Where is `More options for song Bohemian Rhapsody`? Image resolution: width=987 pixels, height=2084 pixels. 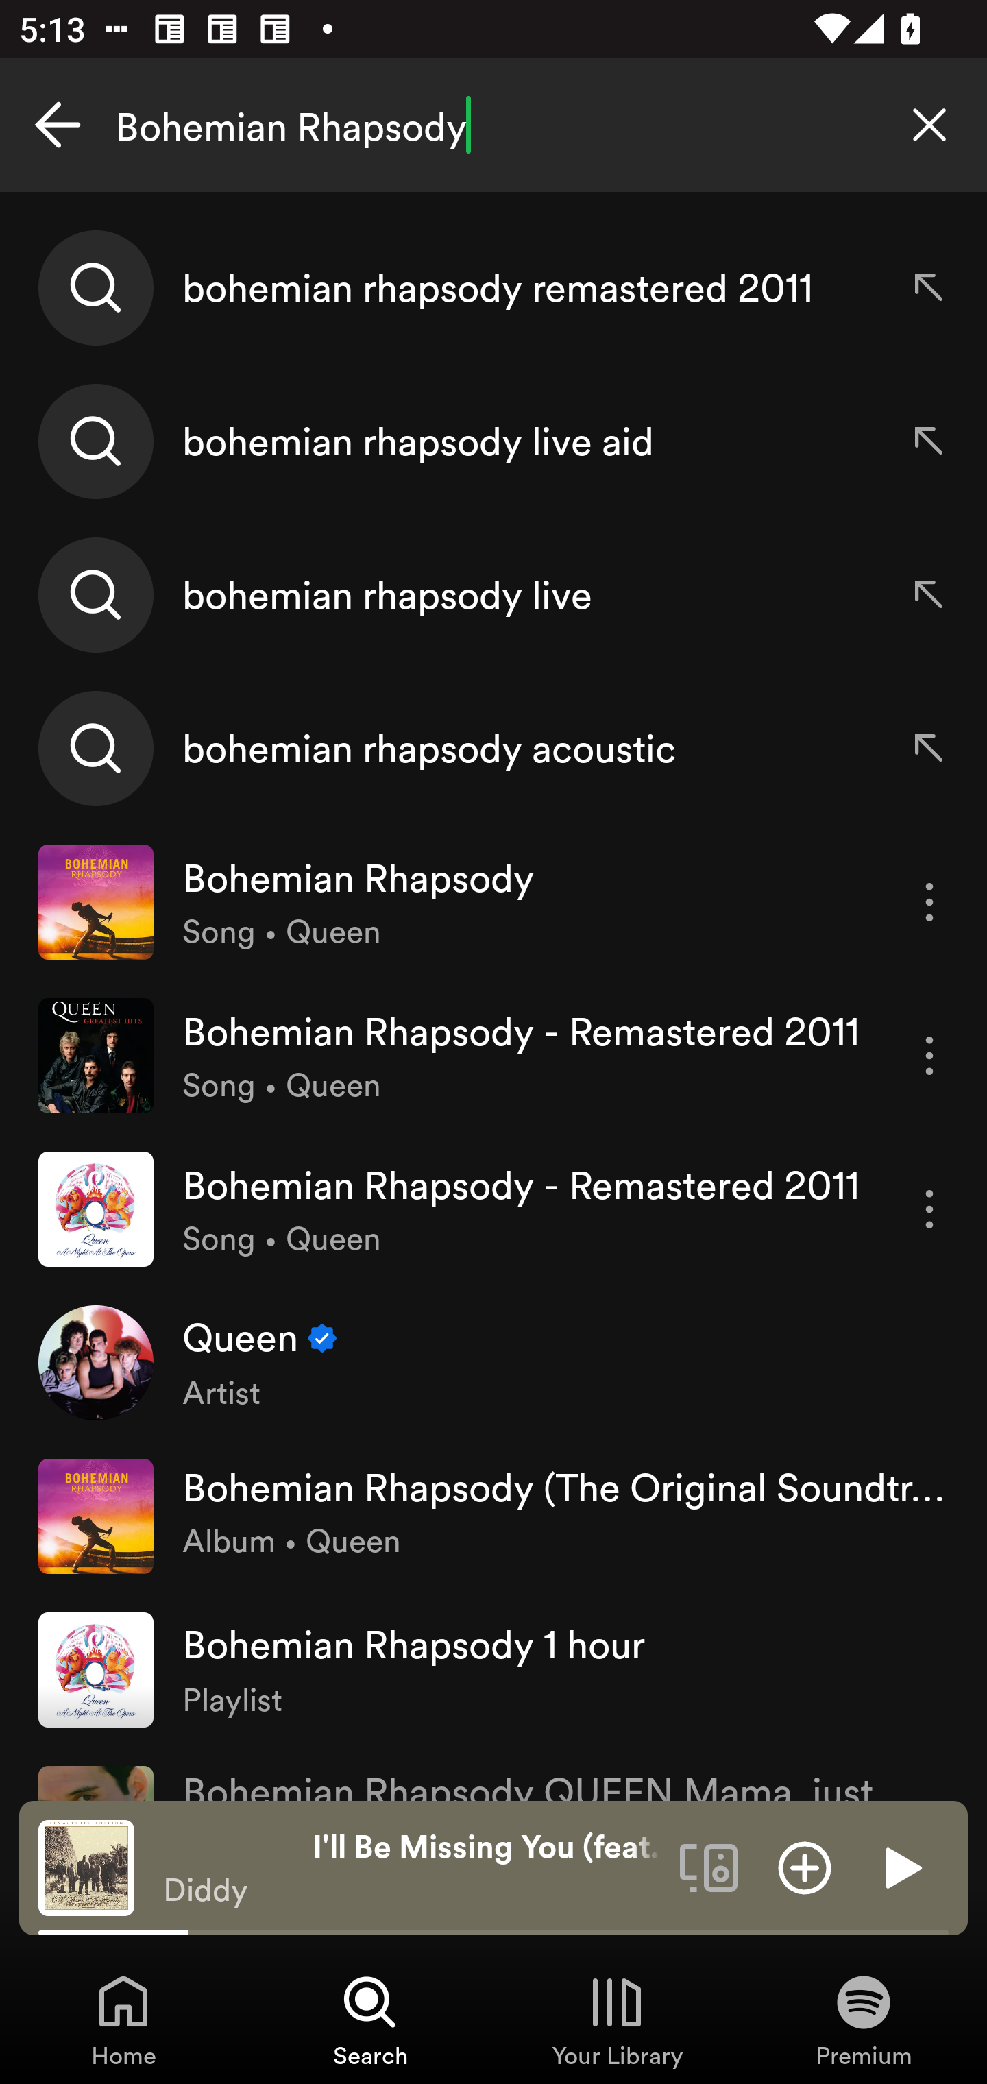
More options for song Bohemian Rhapsody is located at coordinates (929, 902).